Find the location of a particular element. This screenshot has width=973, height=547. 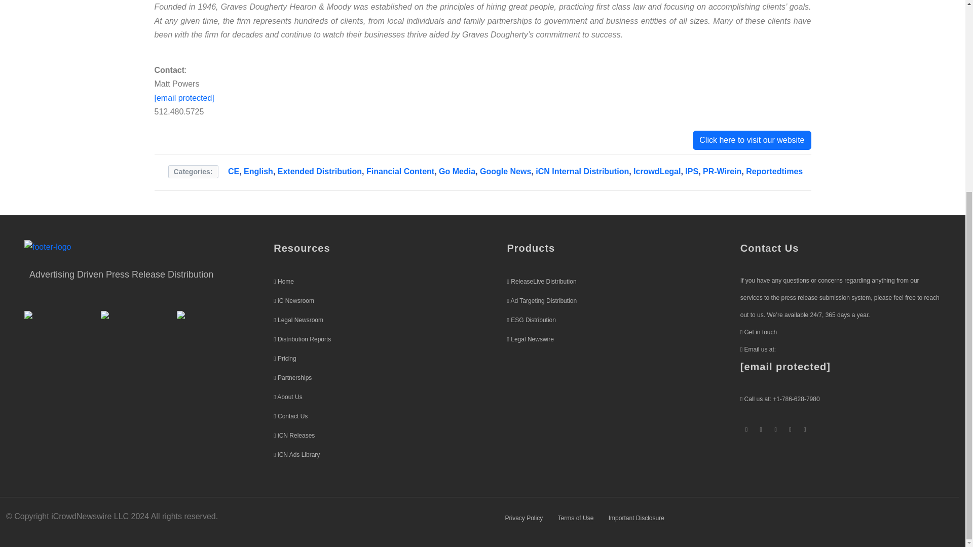

Go Media is located at coordinates (457, 171).